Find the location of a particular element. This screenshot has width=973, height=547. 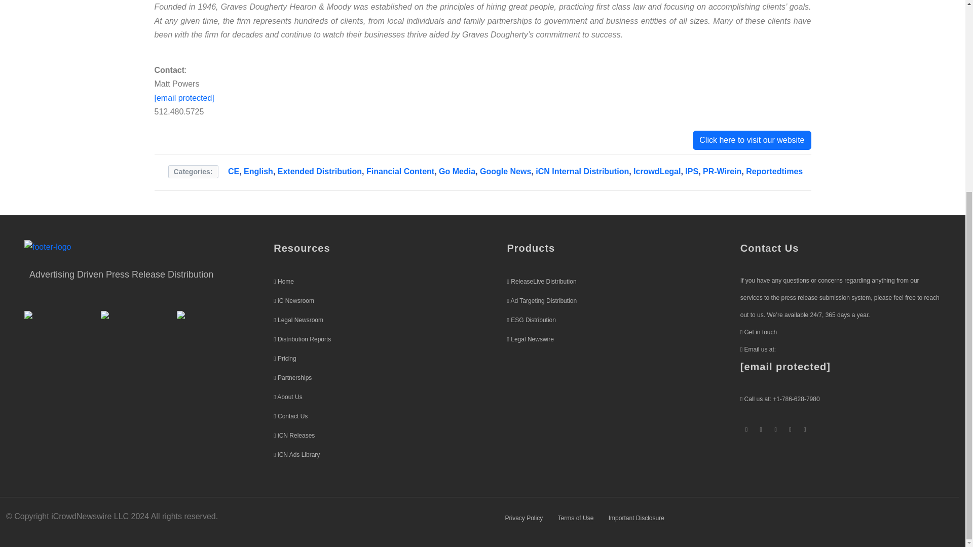

Go Media is located at coordinates (457, 171).